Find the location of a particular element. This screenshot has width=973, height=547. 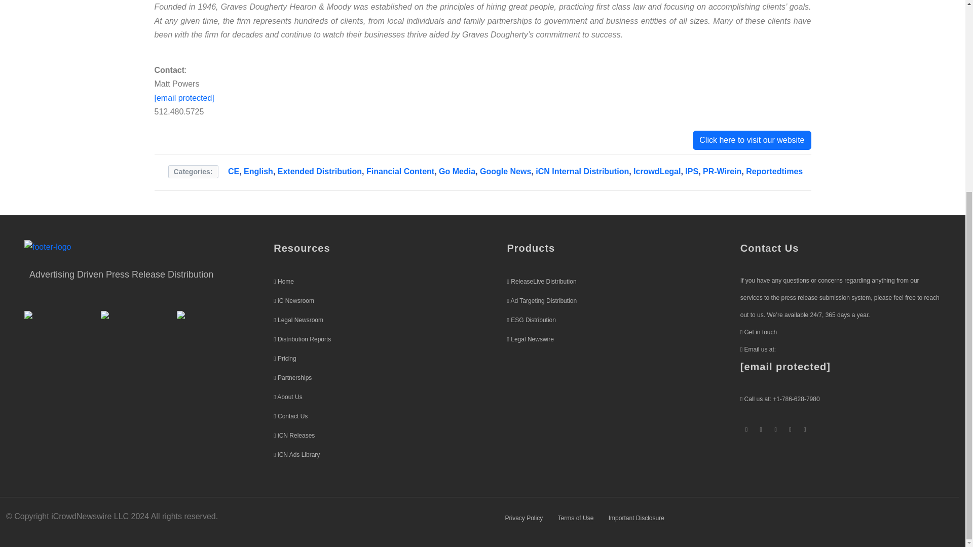

Go Media is located at coordinates (457, 171).